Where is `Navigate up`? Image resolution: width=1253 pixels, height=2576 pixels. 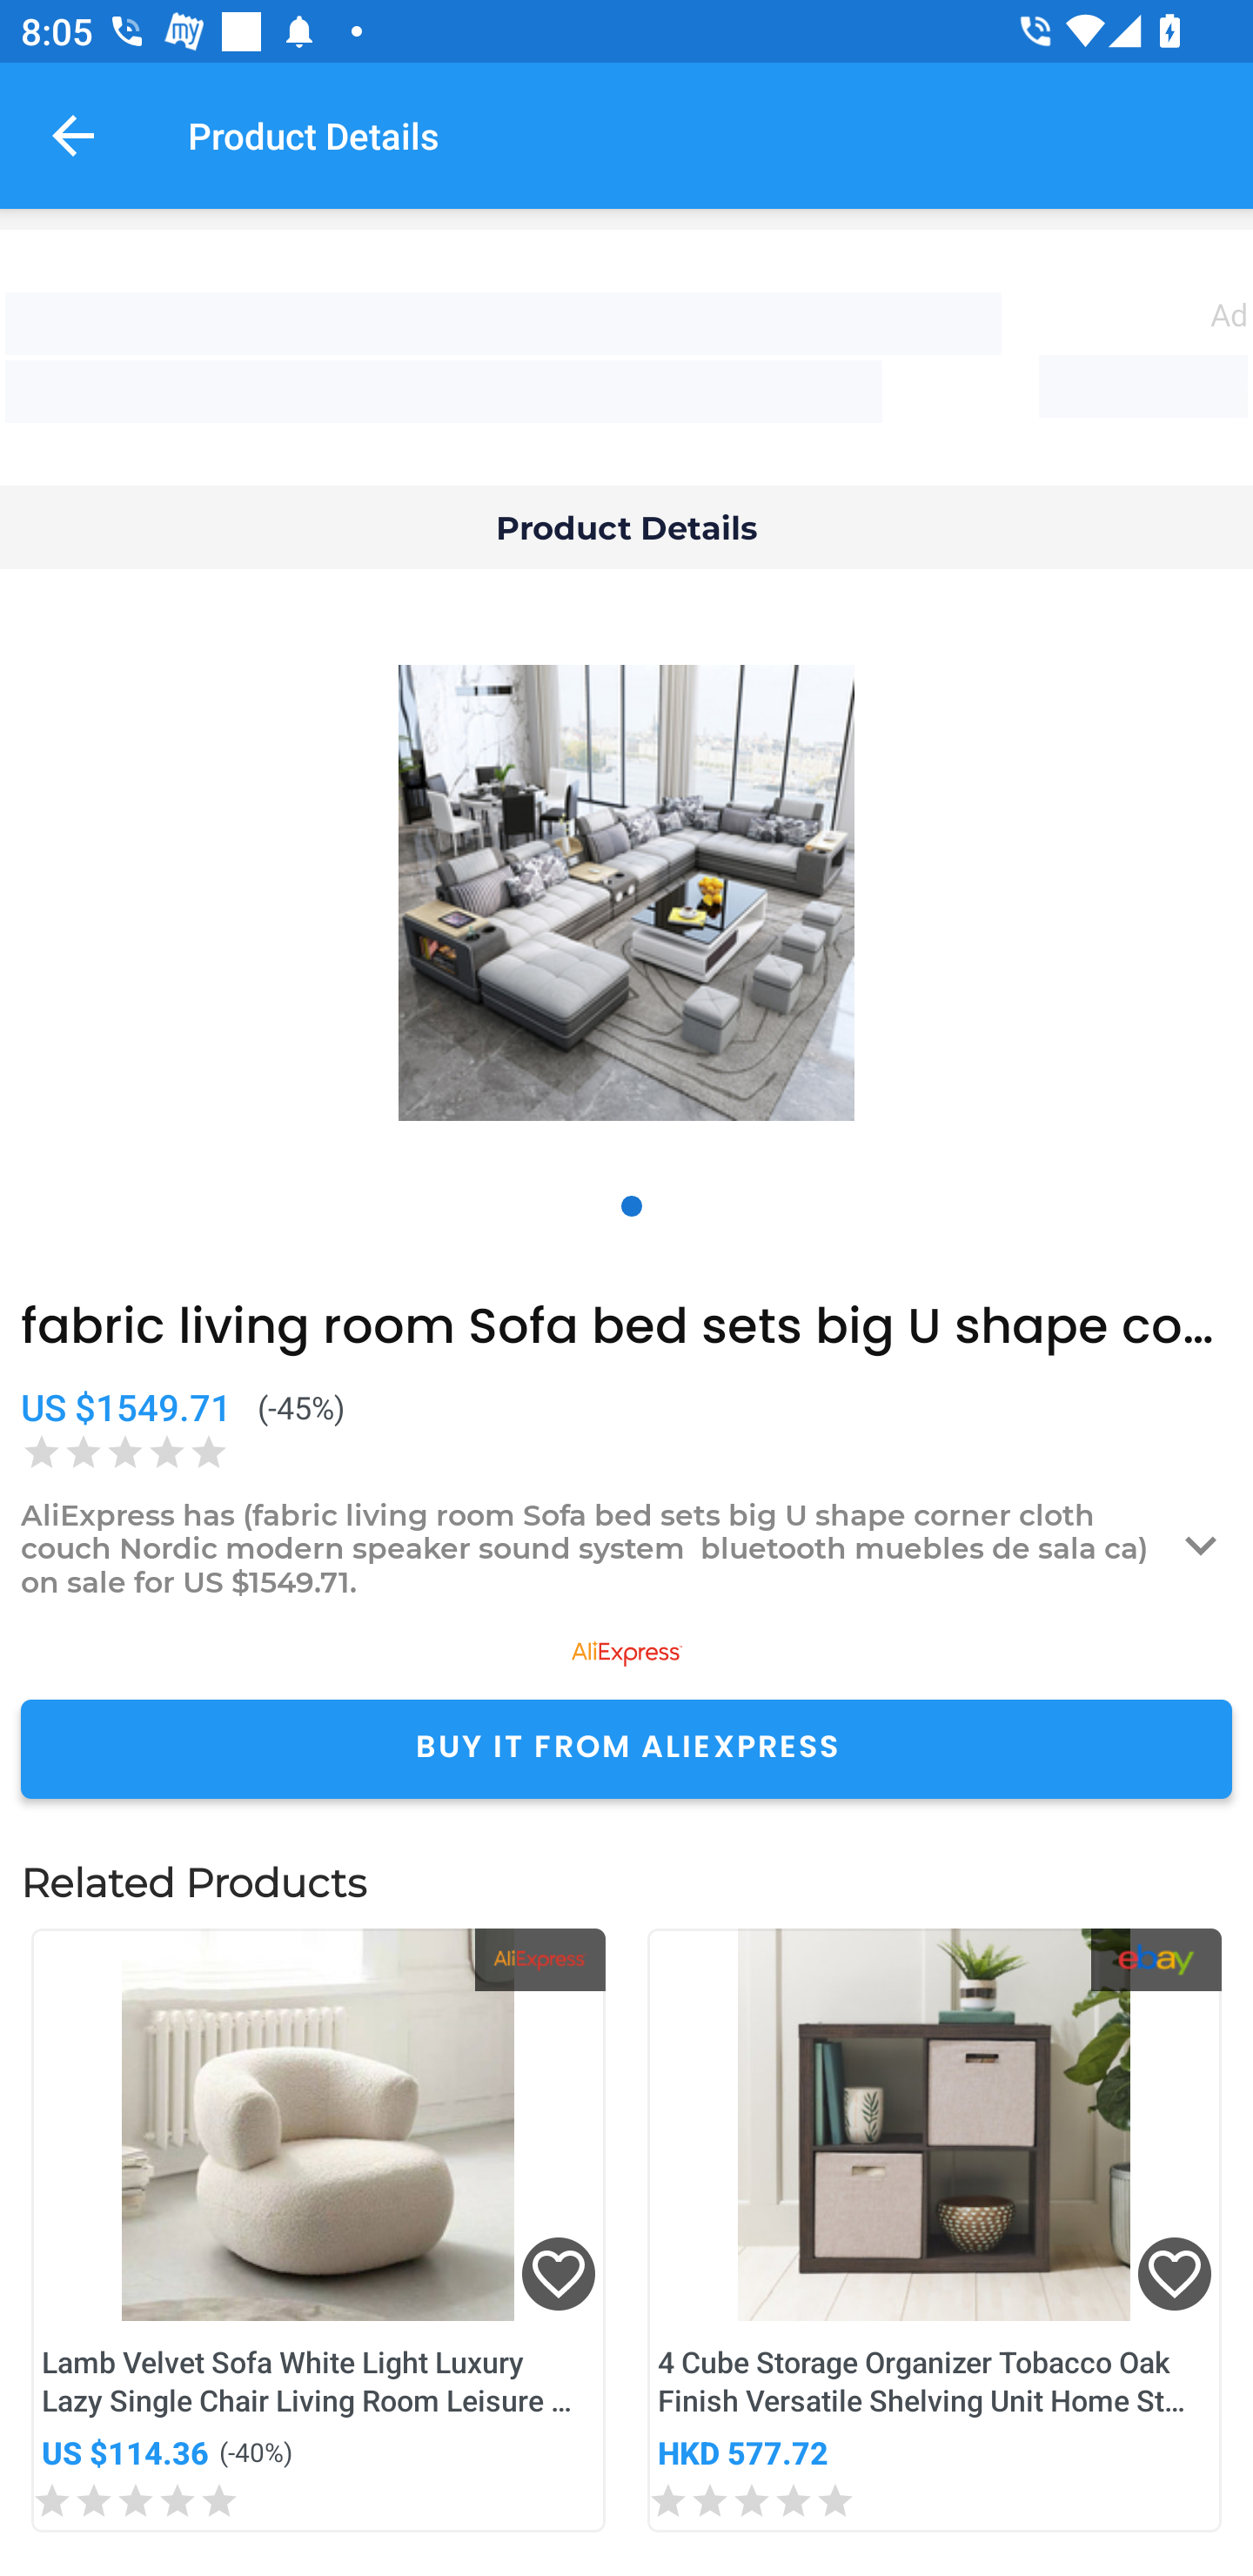 Navigate up is located at coordinates (73, 135).